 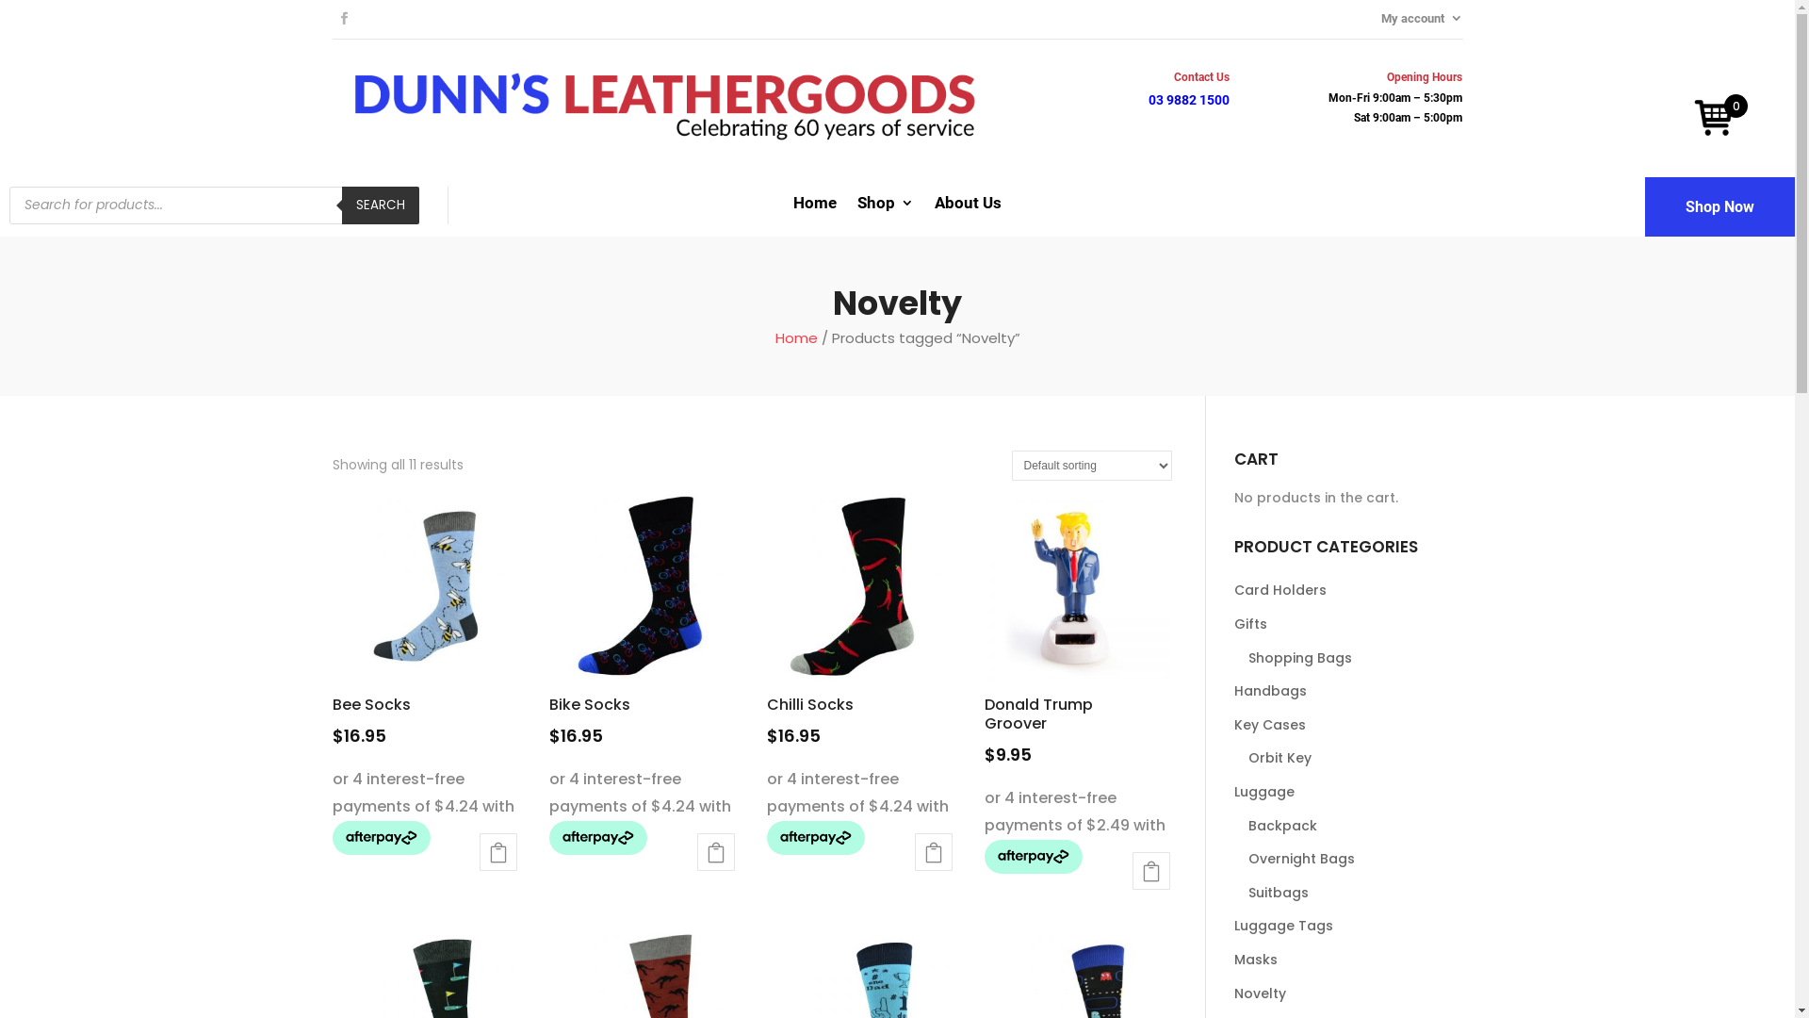 I want to click on Select options, so click(x=716, y=852).